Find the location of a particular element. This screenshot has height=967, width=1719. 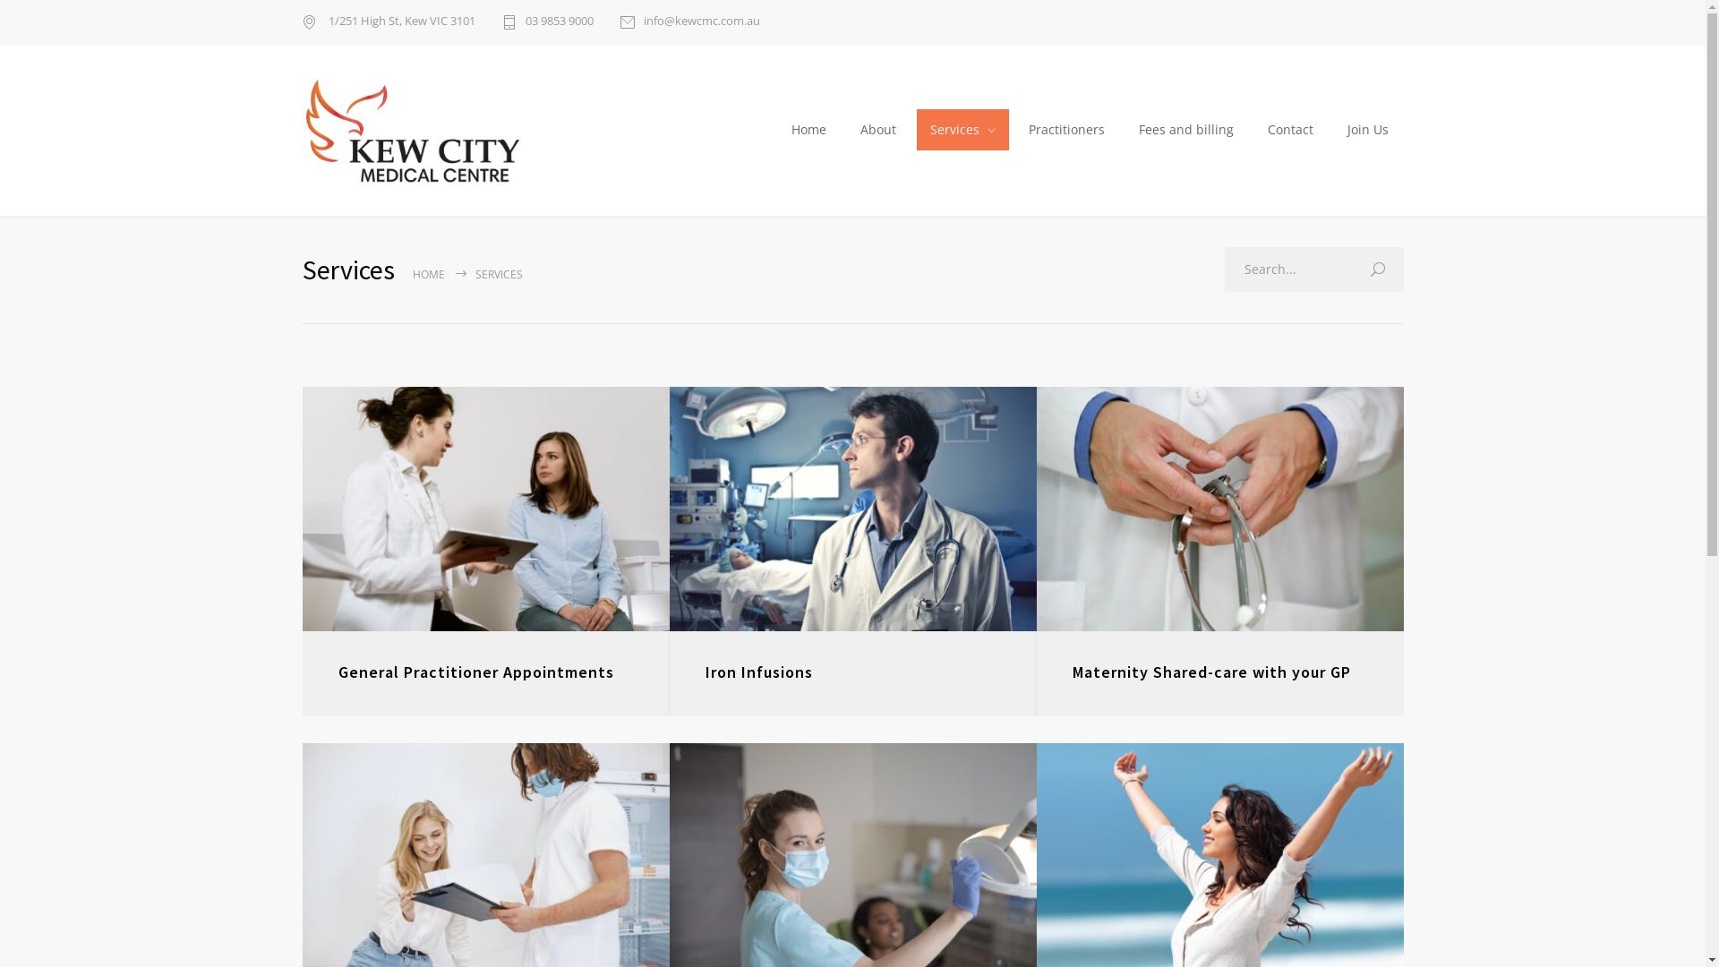

Fees and billing is located at coordinates (1187, 130).